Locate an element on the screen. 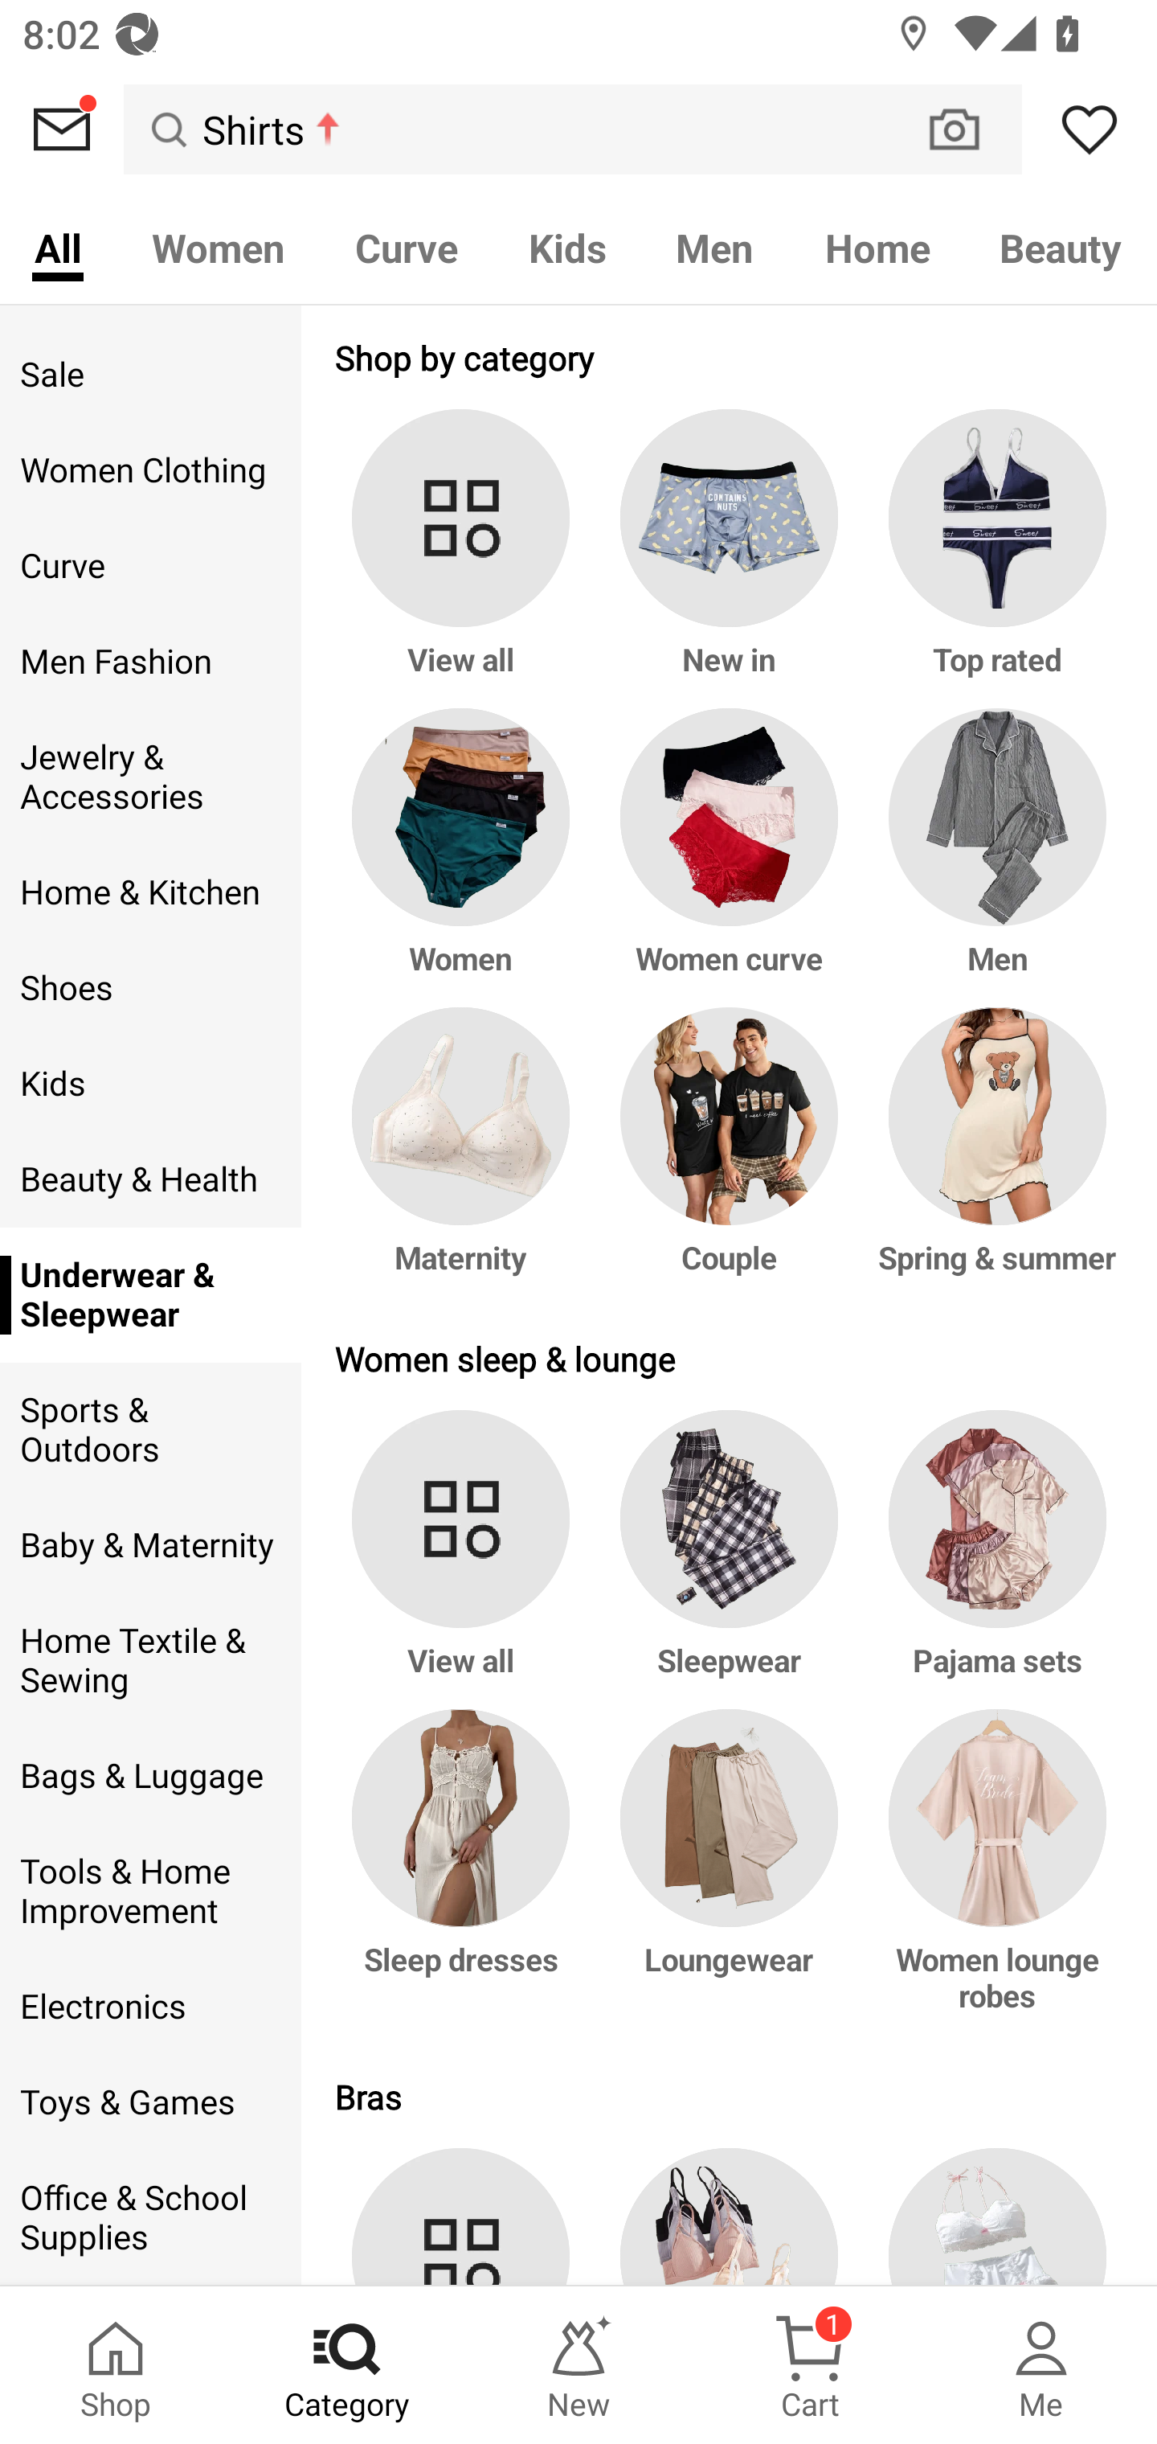 Image resolution: width=1157 pixels, height=2444 pixels. Women curve is located at coordinates (730, 857).